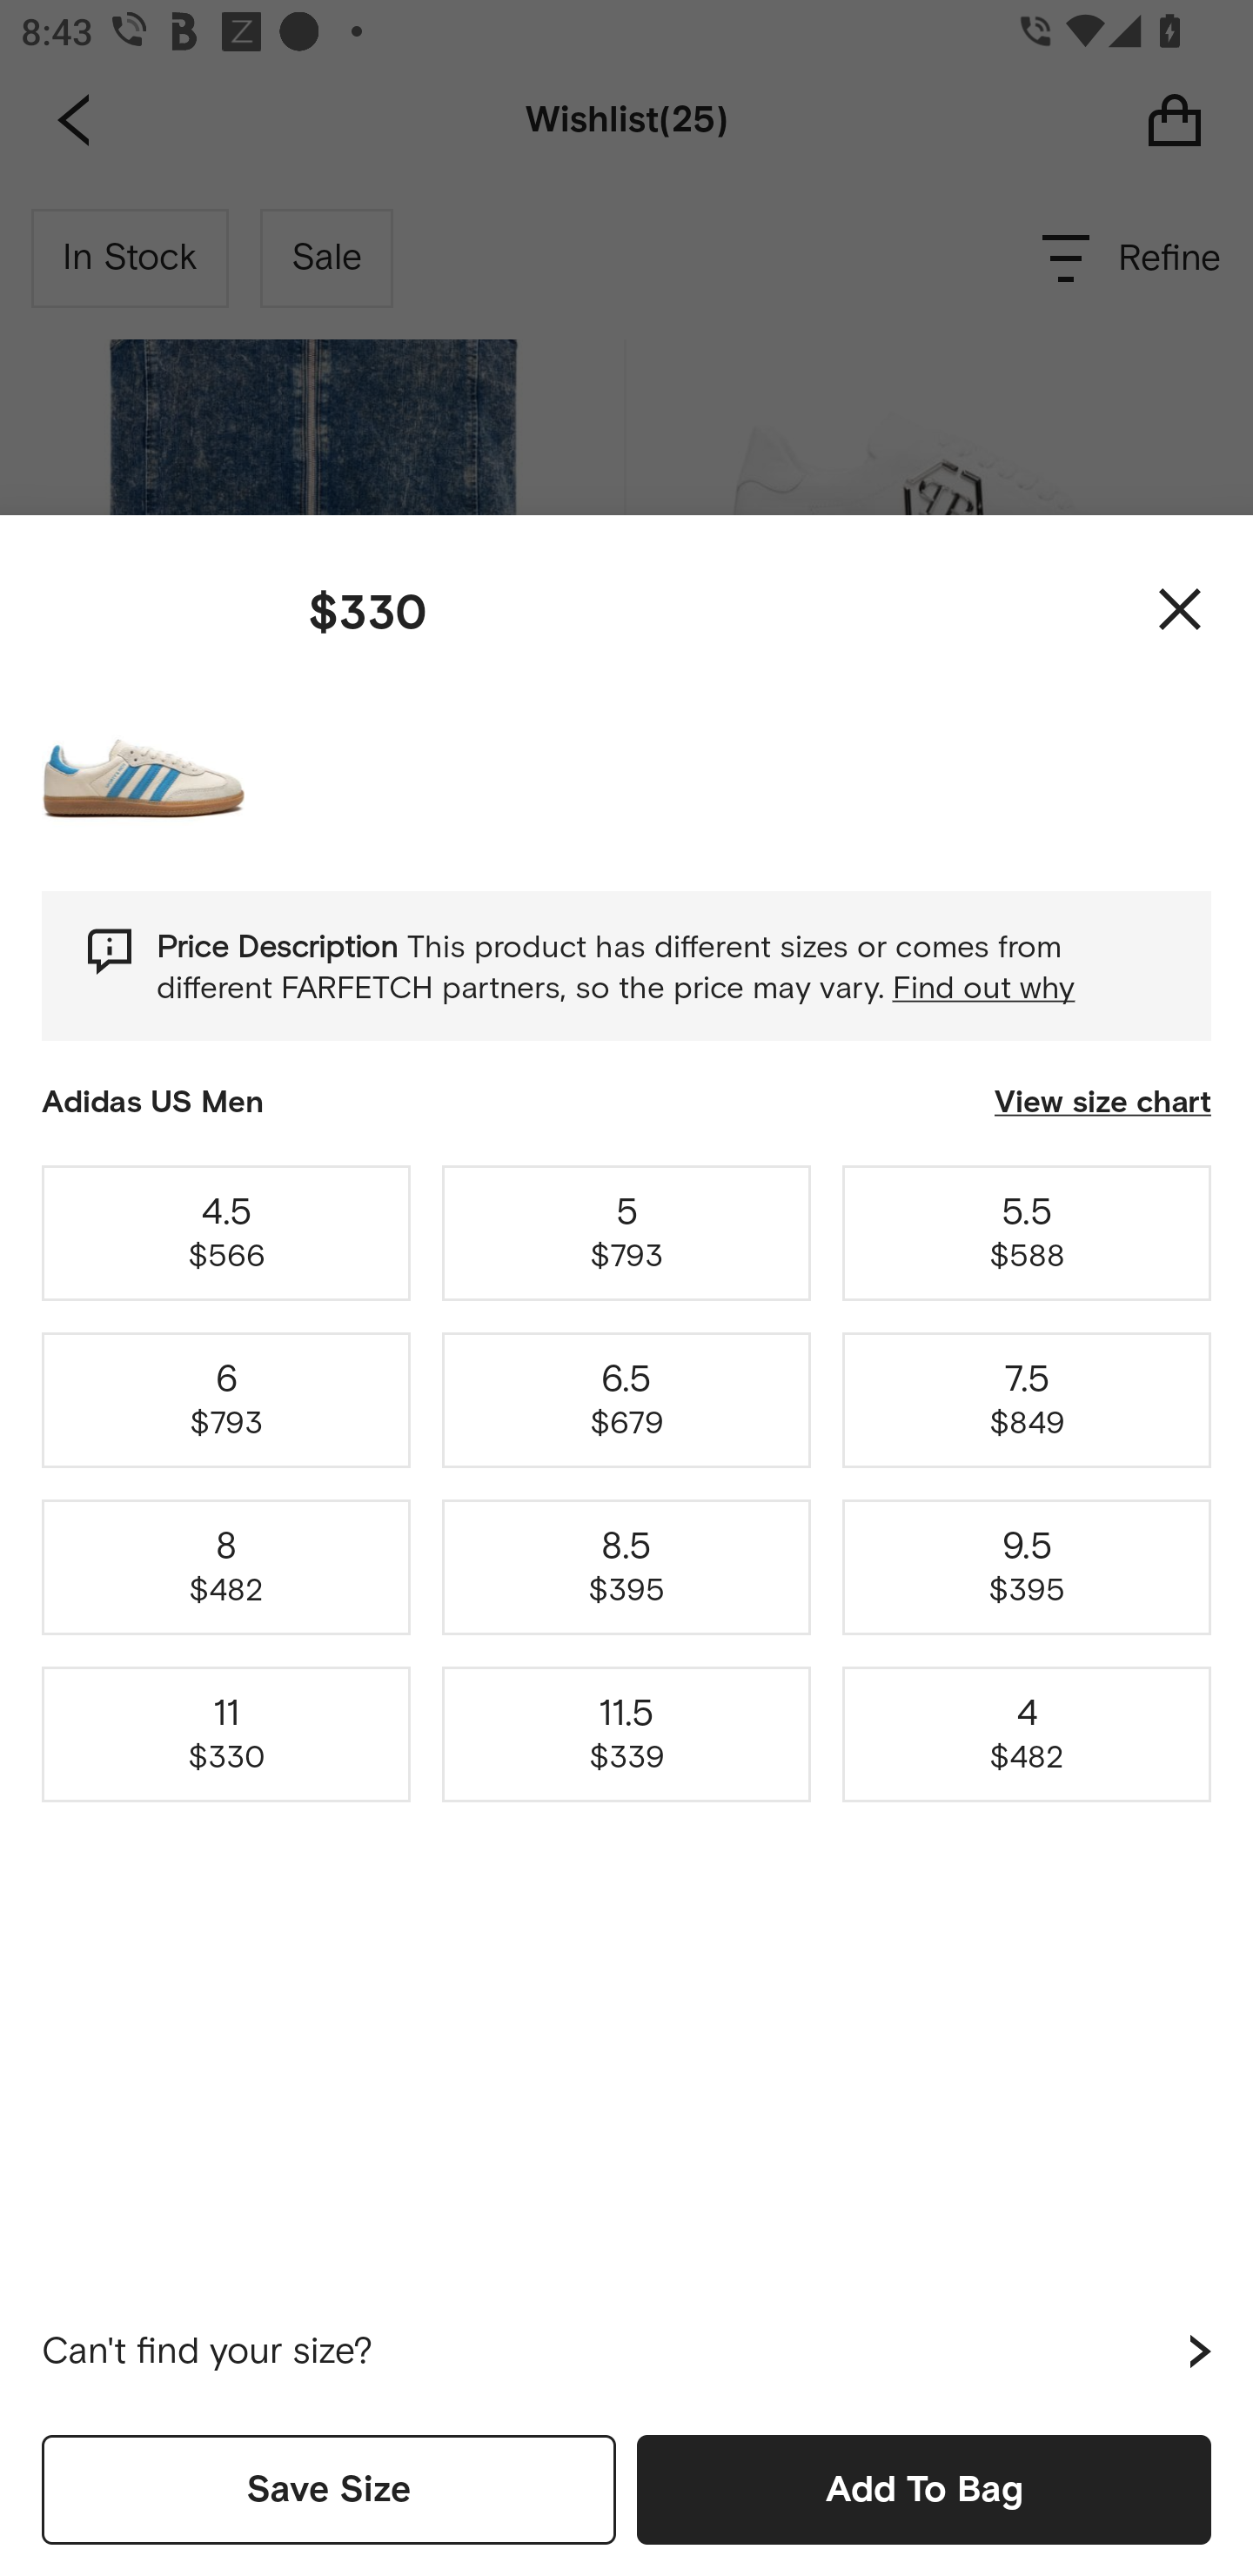  What do you see at coordinates (1027, 1735) in the screenshot?
I see `4 $482` at bounding box center [1027, 1735].